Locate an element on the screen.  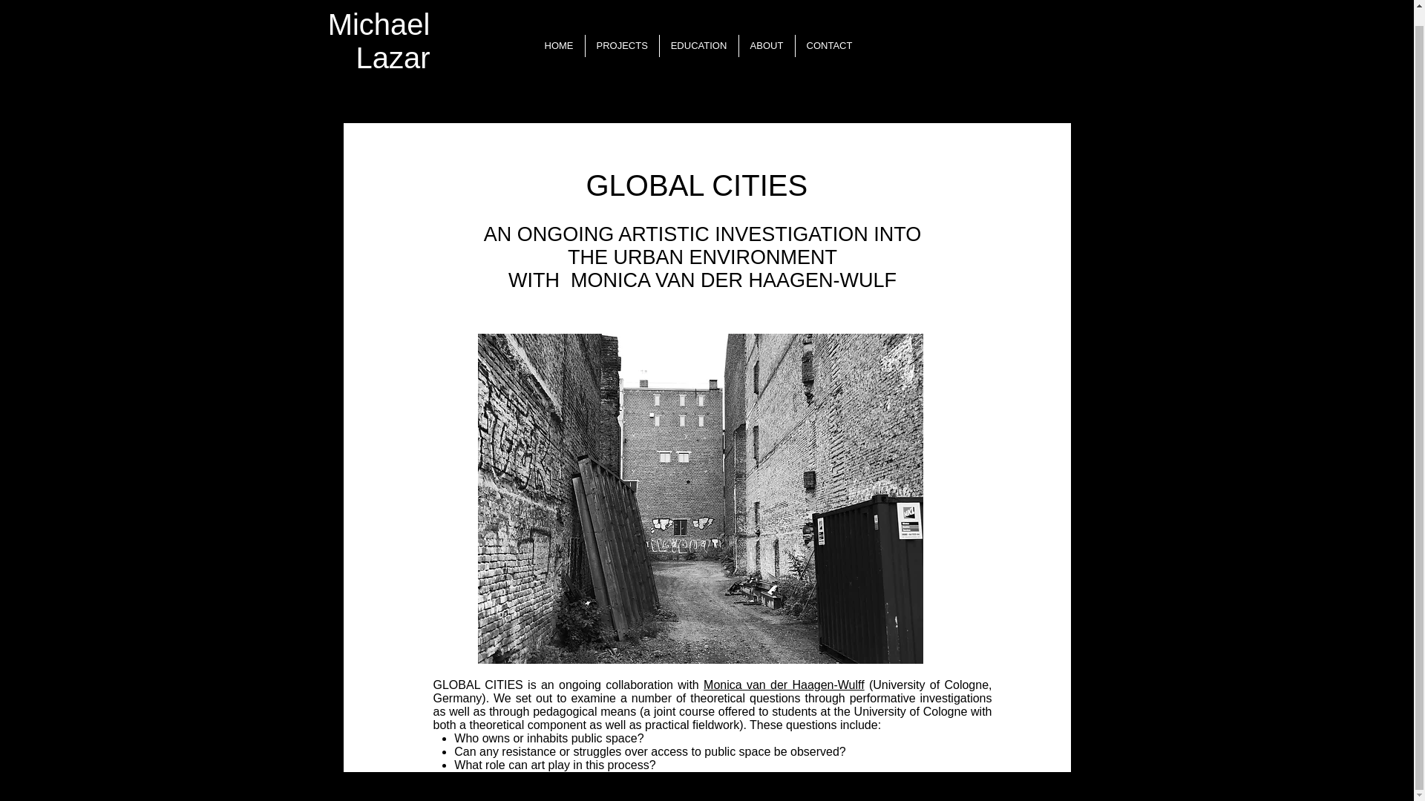
CONTACT is located at coordinates (828, 46).